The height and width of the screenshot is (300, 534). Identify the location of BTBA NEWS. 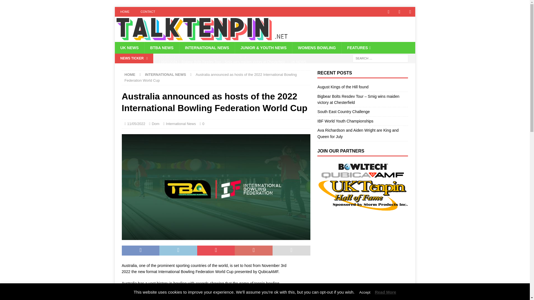
(161, 48).